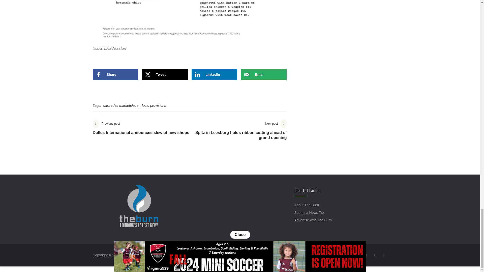 The height and width of the screenshot is (272, 484). Describe the element at coordinates (264, 75) in the screenshot. I see `Send over email` at that location.